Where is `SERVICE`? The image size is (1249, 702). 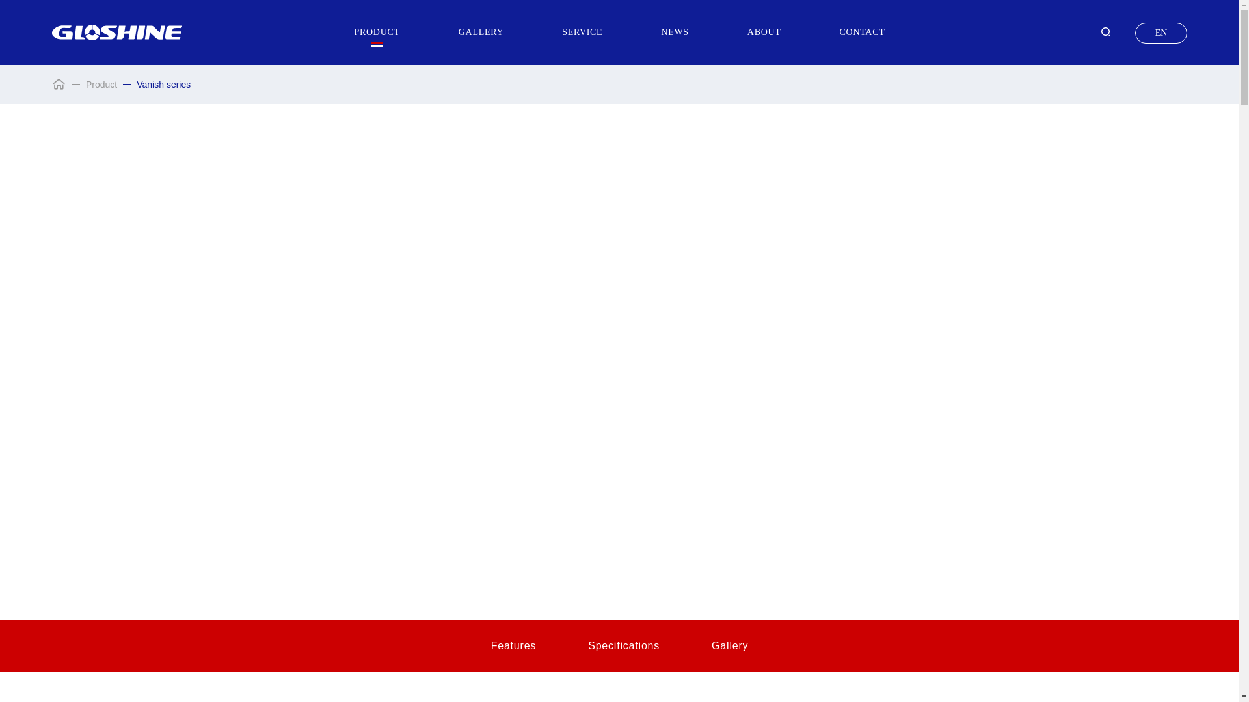 SERVICE is located at coordinates (582, 32).